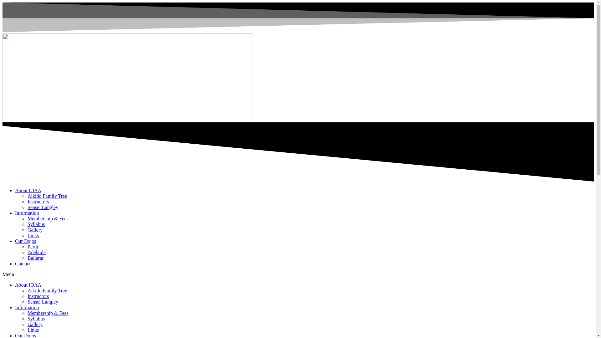 The image size is (601, 338). What do you see at coordinates (47, 196) in the screenshot?
I see `Aikido Family Tree` at bounding box center [47, 196].